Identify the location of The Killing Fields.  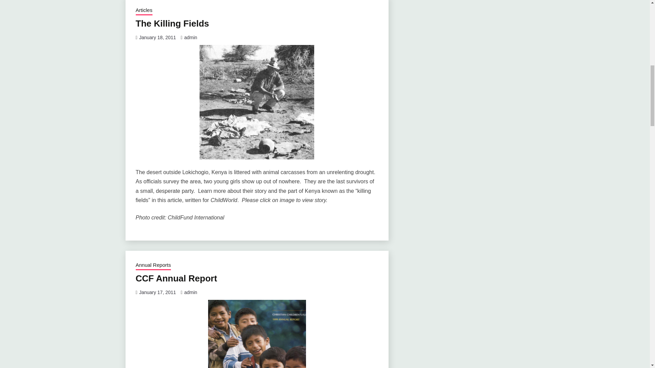
(172, 24).